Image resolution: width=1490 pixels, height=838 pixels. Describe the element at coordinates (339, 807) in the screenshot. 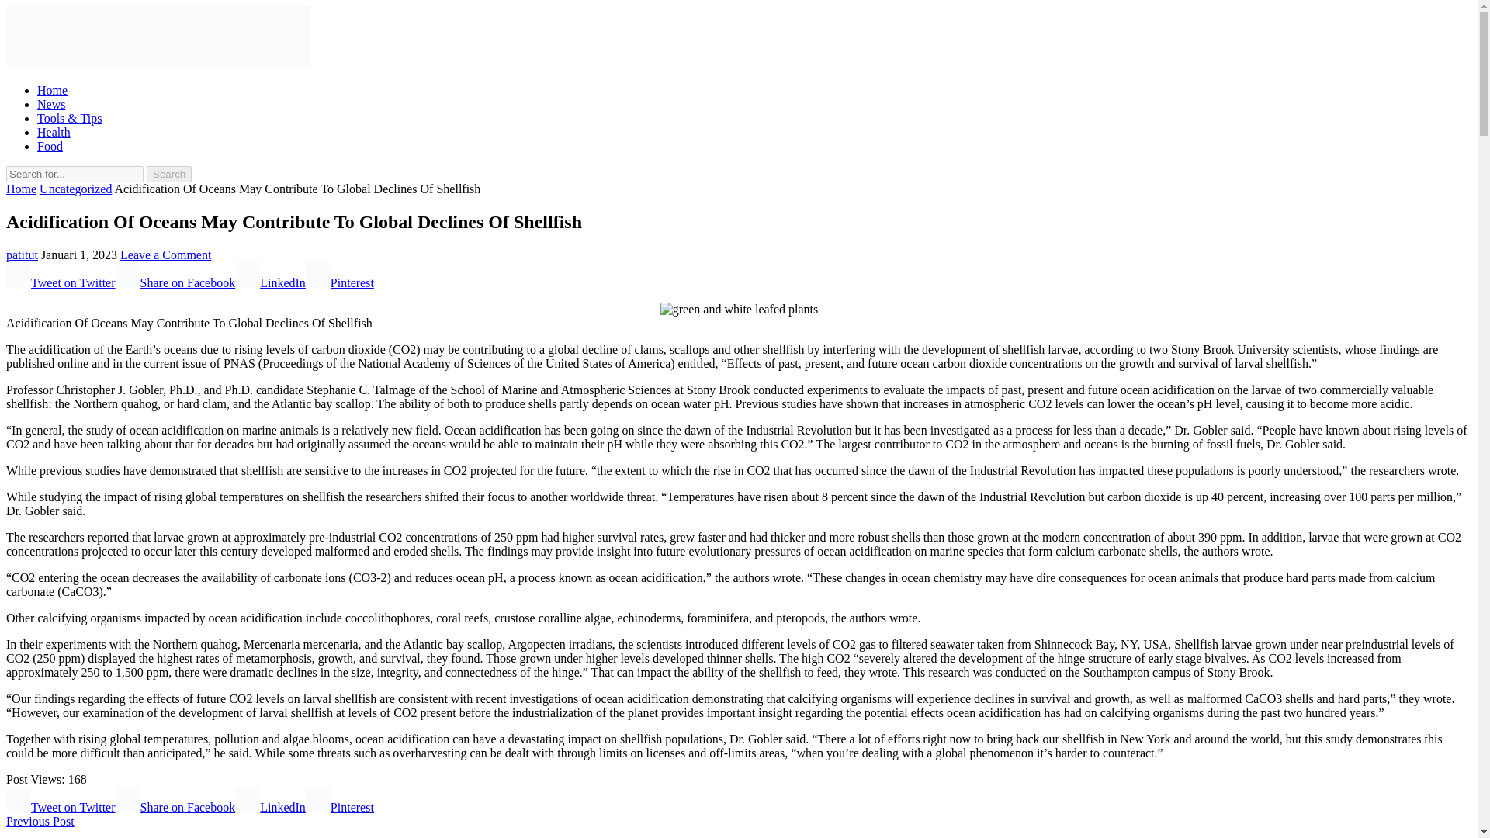

I see `Pinterest` at that location.